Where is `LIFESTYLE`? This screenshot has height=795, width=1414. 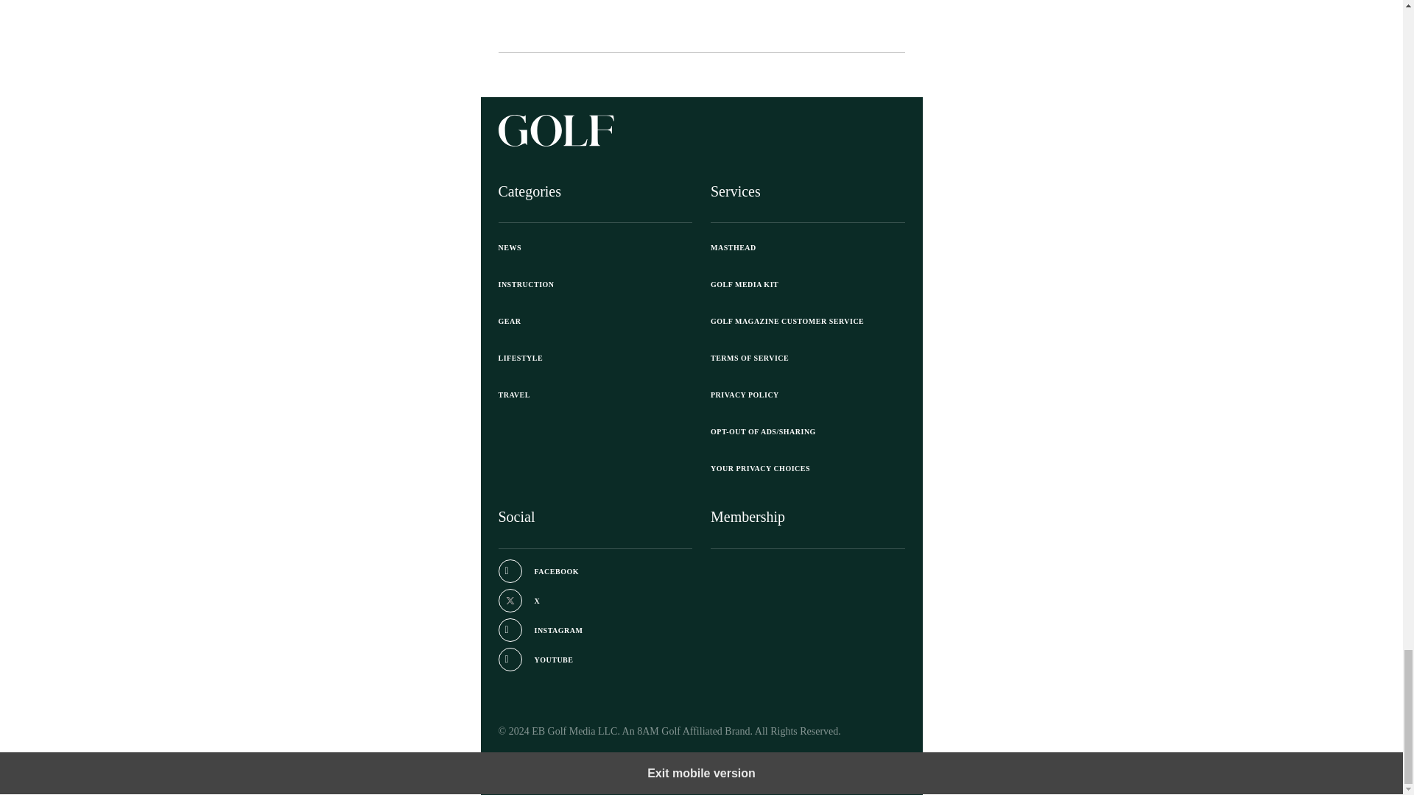 LIFESTYLE is located at coordinates (595, 358).